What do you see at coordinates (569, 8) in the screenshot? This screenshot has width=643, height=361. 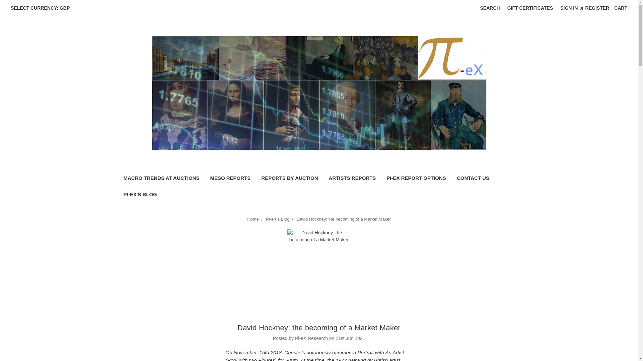 I see `SIGN IN` at bounding box center [569, 8].